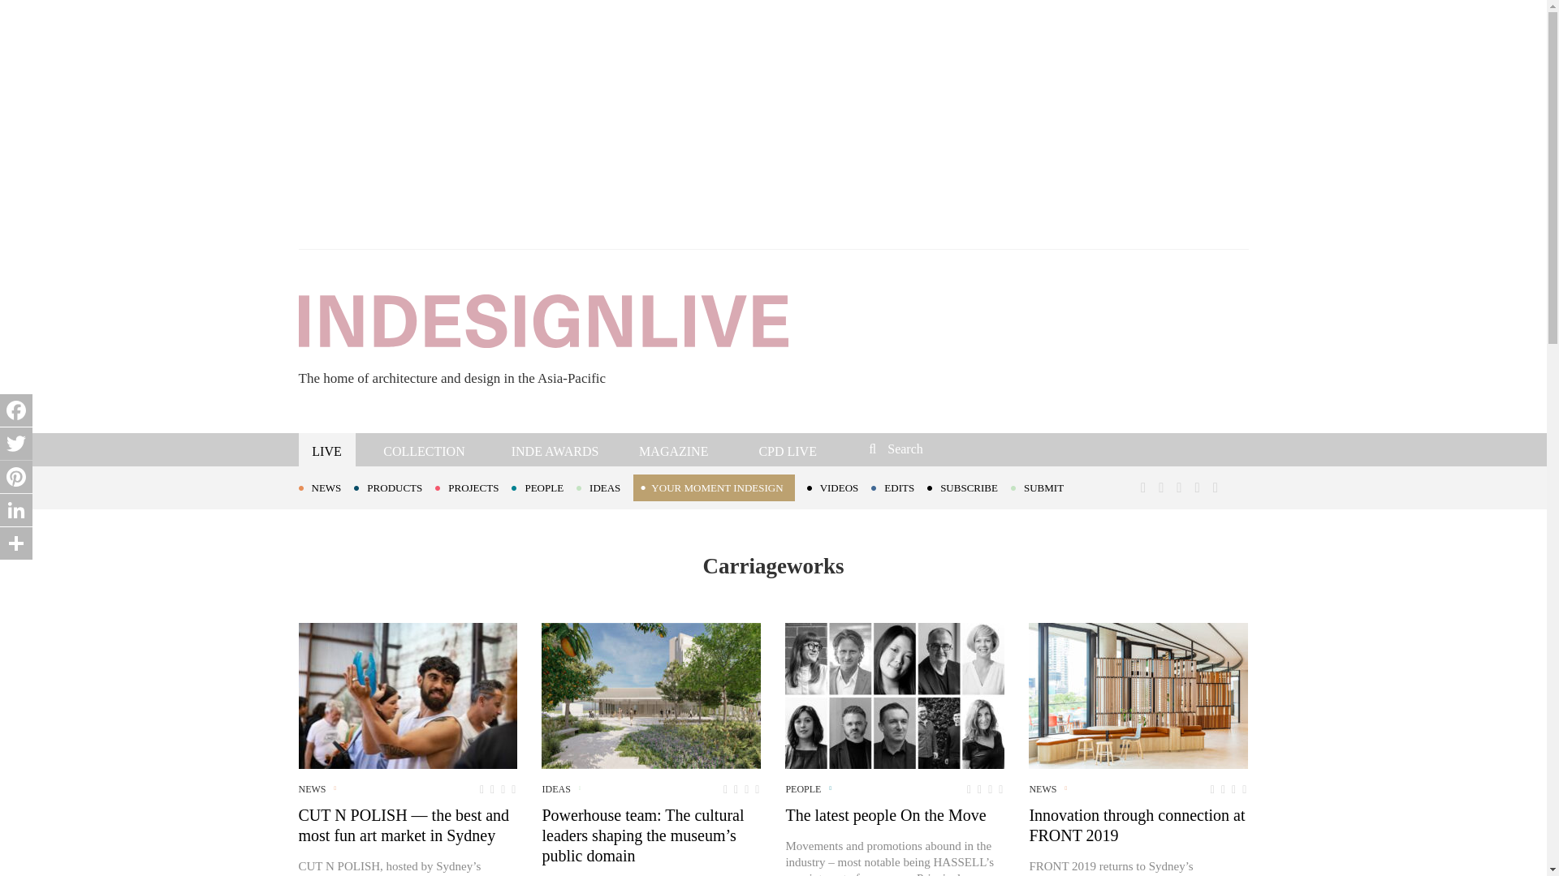 The height and width of the screenshot is (876, 1559). What do you see at coordinates (1138, 696) in the screenshot?
I see `Innovation through connection at FRONT 2019` at bounding box center [1138, 696].